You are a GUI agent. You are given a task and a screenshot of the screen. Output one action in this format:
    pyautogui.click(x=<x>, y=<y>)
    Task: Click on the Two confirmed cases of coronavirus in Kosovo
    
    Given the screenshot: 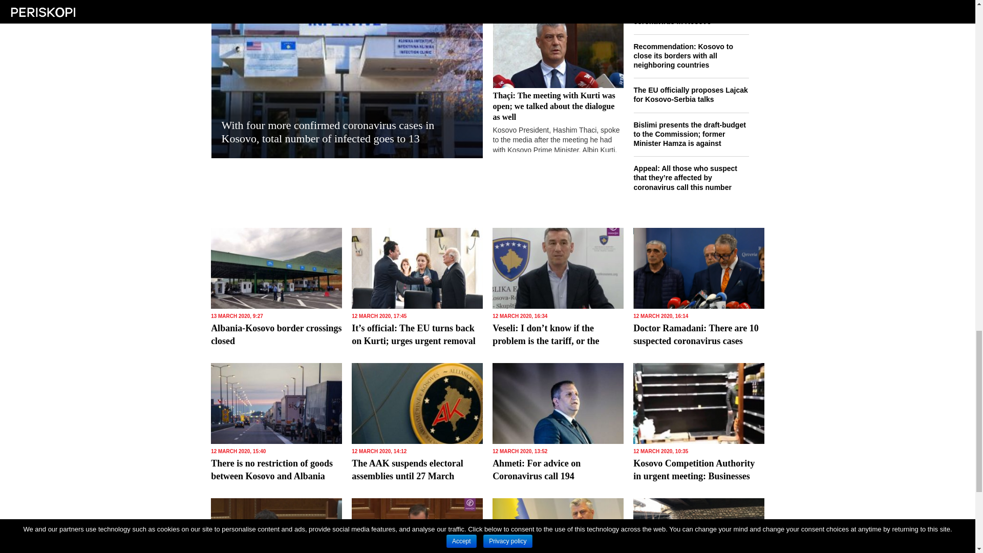 What is the action you would take?
    pyautogui.click(x=691, y=20)
    